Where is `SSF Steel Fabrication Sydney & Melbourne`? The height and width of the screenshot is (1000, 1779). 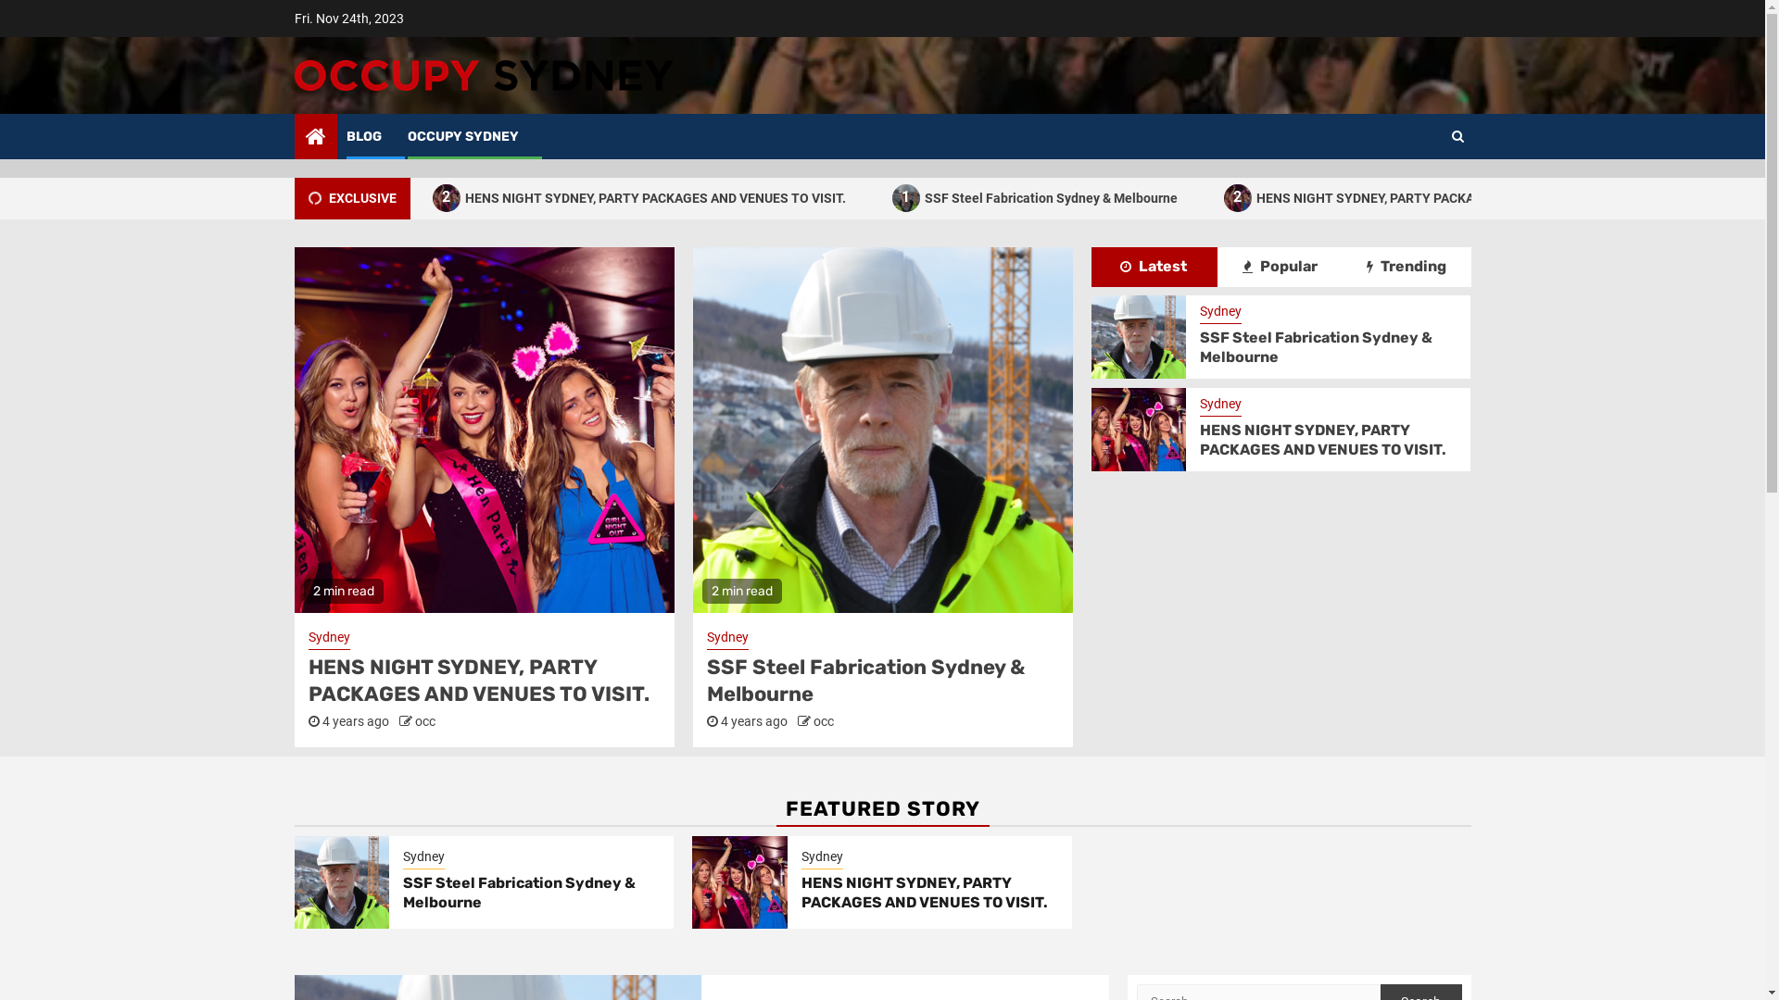 SSF Steel Fabrication Sydney & Melbourne is located at coordinates (519, 893).